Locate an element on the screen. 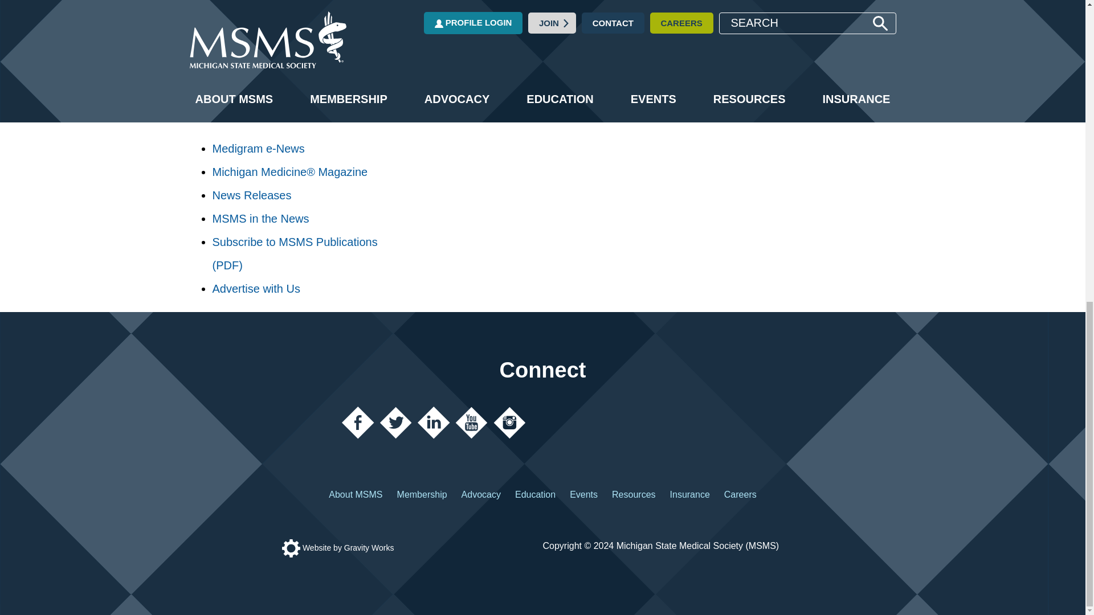 This screenshot has width=1094, height=615. Kerr Russell-Attorneys At Law is located at coordinates (297, 91).